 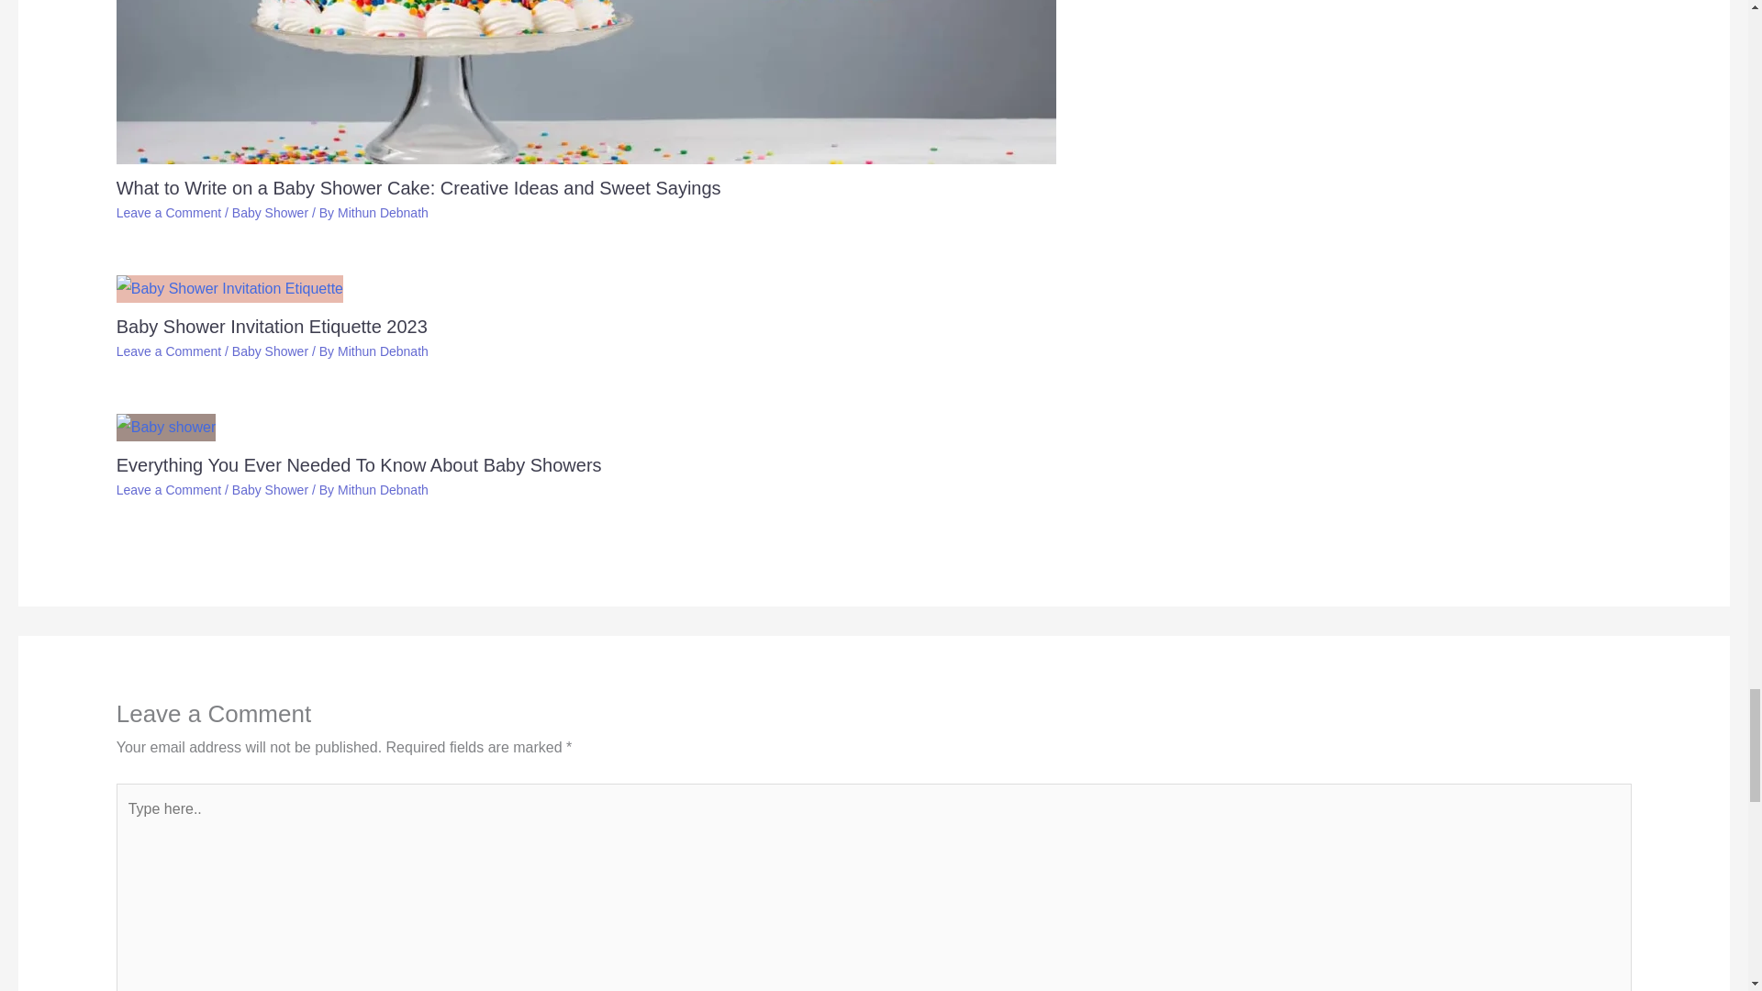 I want to click on Baby Shower, so click(x=270, y=212).